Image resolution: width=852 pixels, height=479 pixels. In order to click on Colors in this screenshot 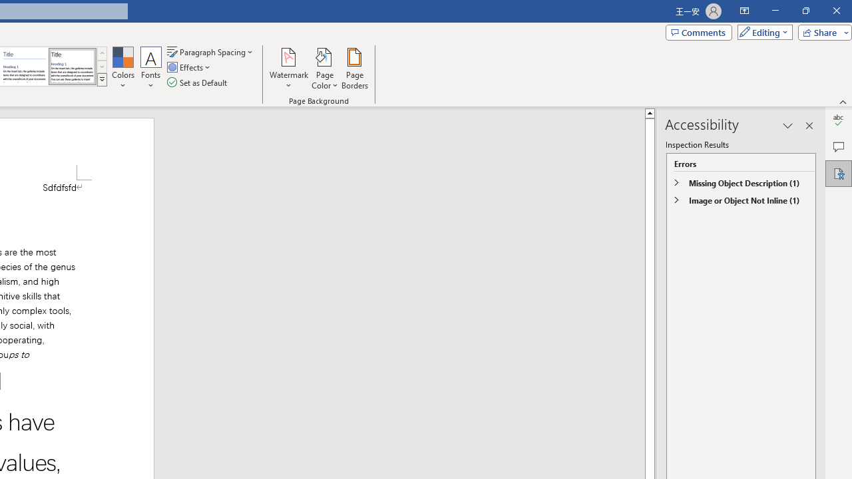, I will do `click(122, 68)`.